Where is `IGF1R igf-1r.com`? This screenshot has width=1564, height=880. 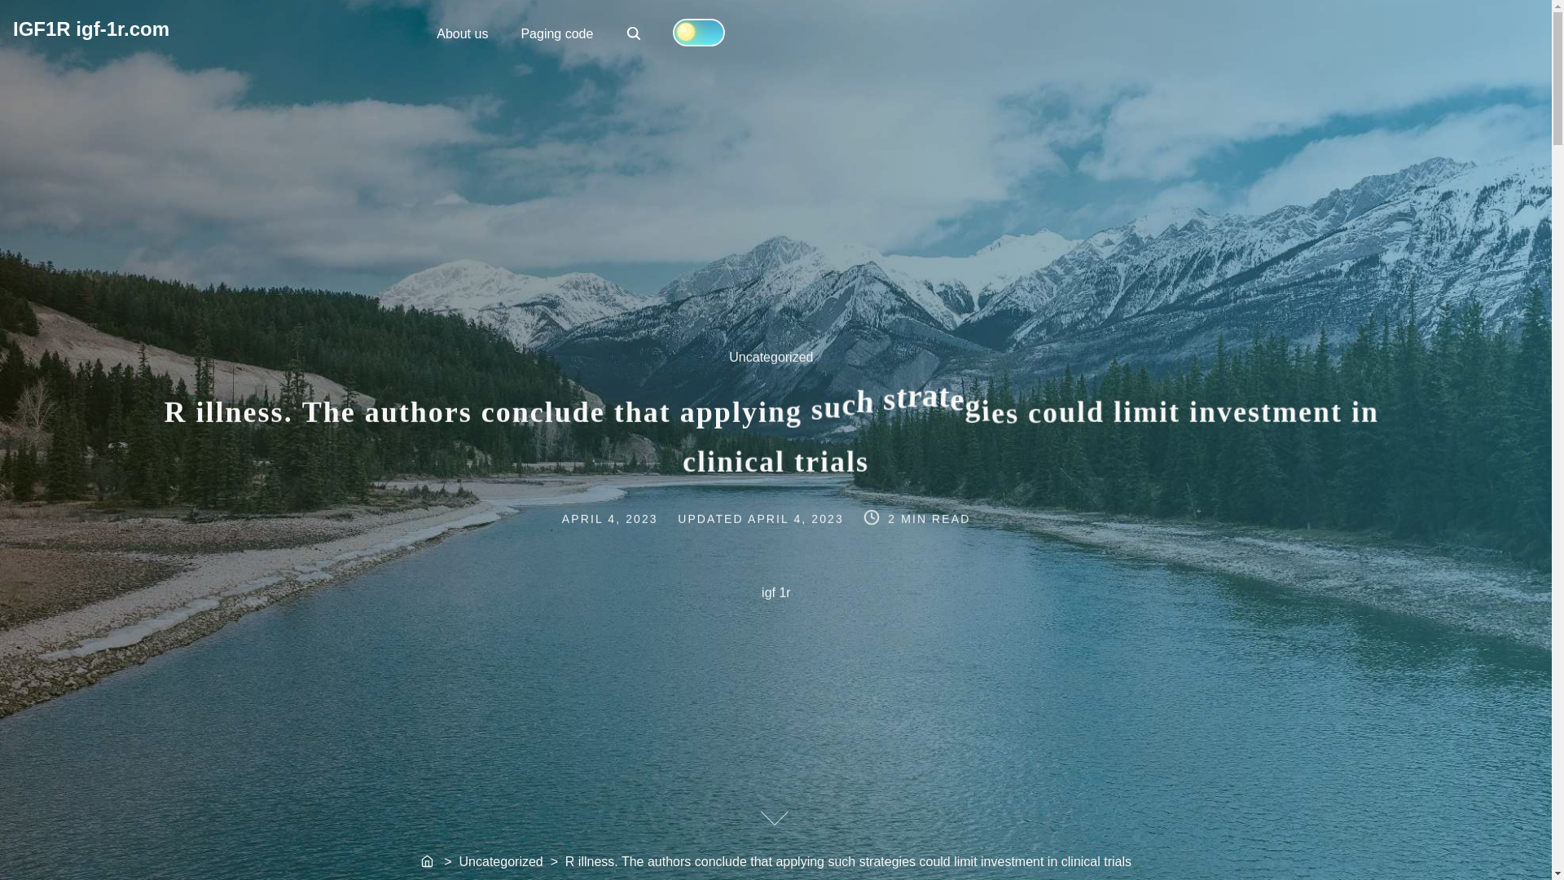
IGF1R igf-1r.com is located at coordinates (90, 28).